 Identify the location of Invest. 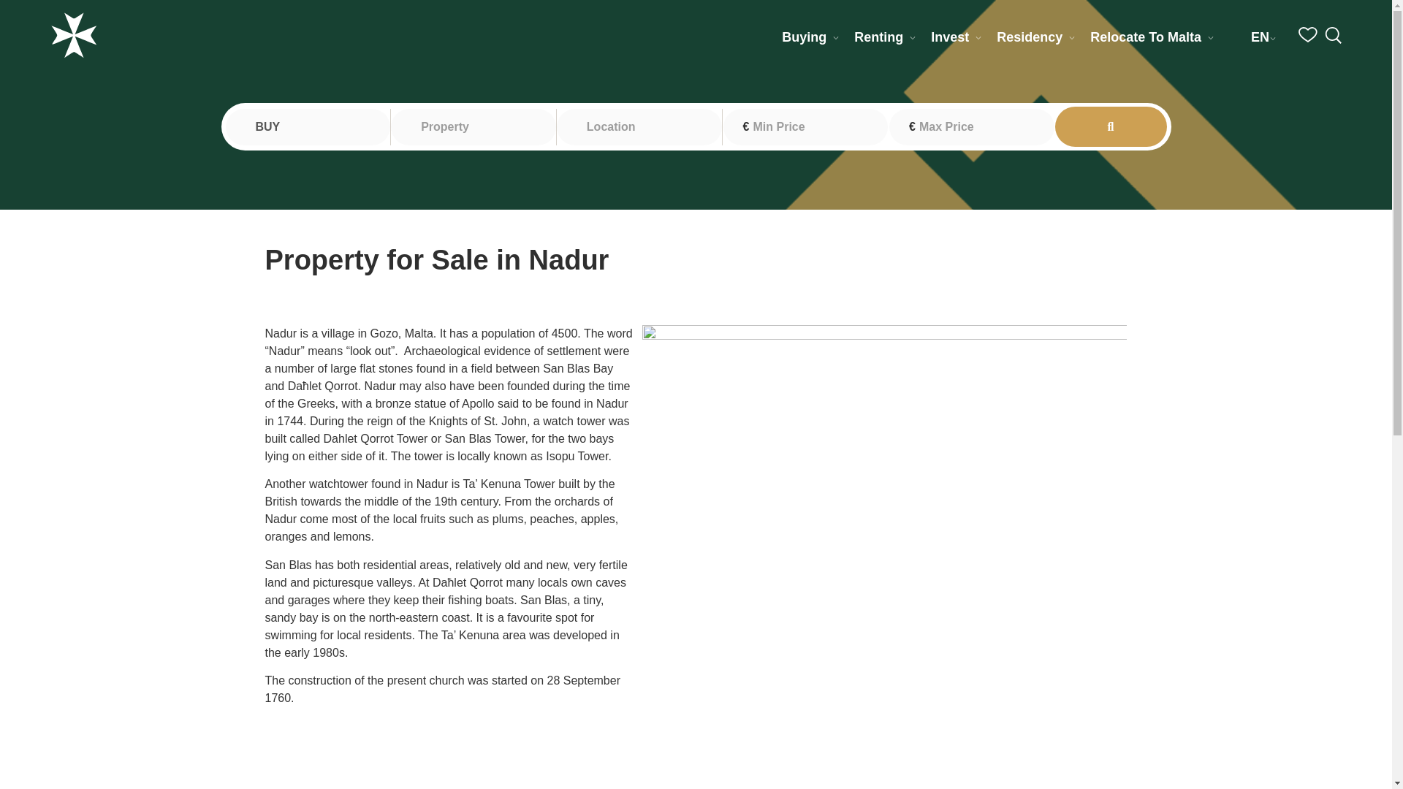
(950, 37).